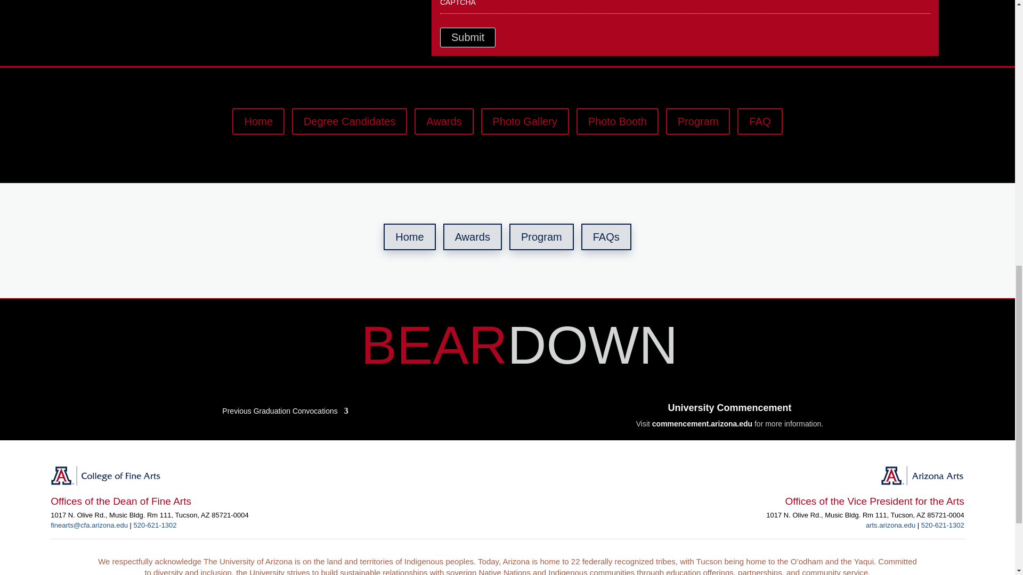 This screenshot has width=1023, height=575. Describe the element at coordinates (760, 121) in the screenshot. I see `FAQ` at that location.